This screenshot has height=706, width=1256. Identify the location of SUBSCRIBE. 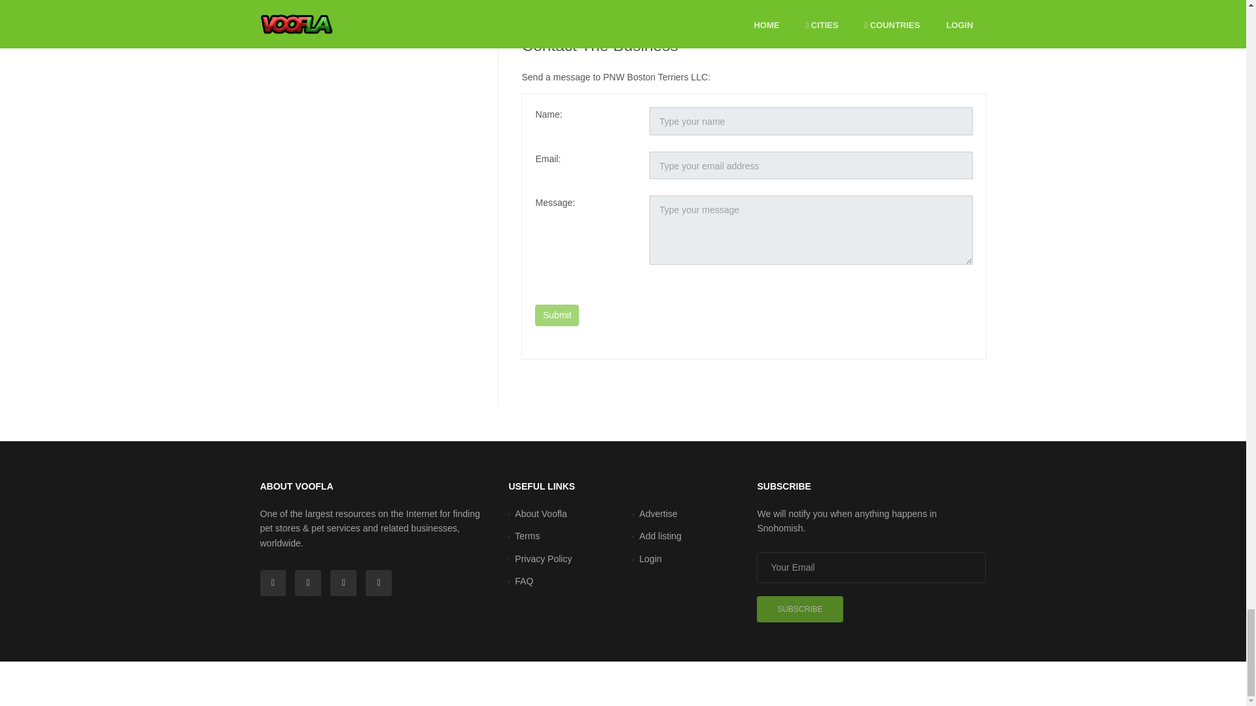
(564, 4).